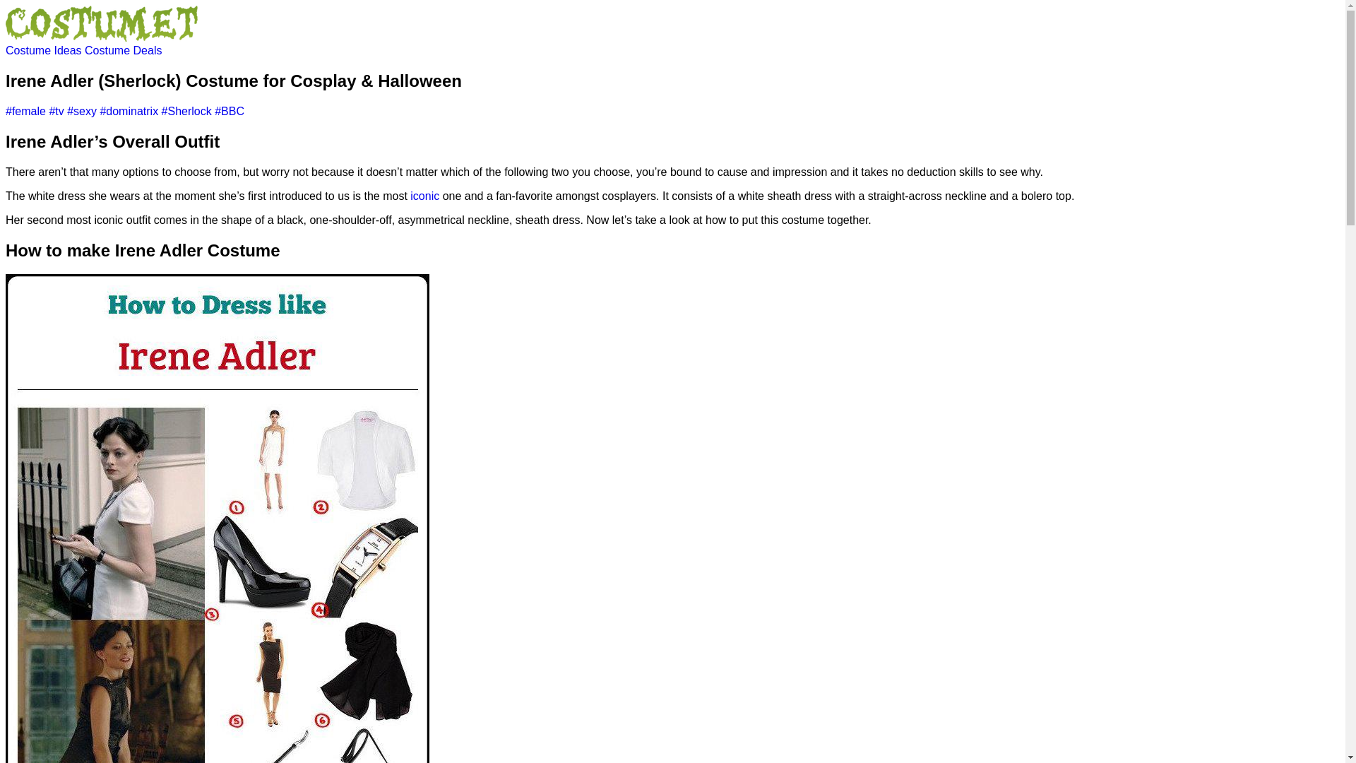 The width and height of the screenshot is (1356, 763). I want to click on Costume Ideas, so click(44, 49).